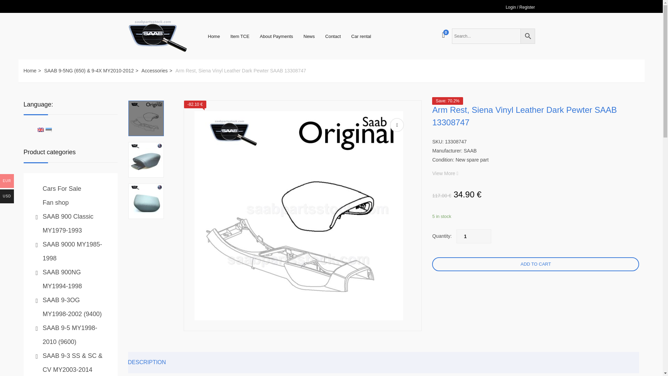 This screenshot has width=668, height=376. I want to click on Register, so click(527, 7).